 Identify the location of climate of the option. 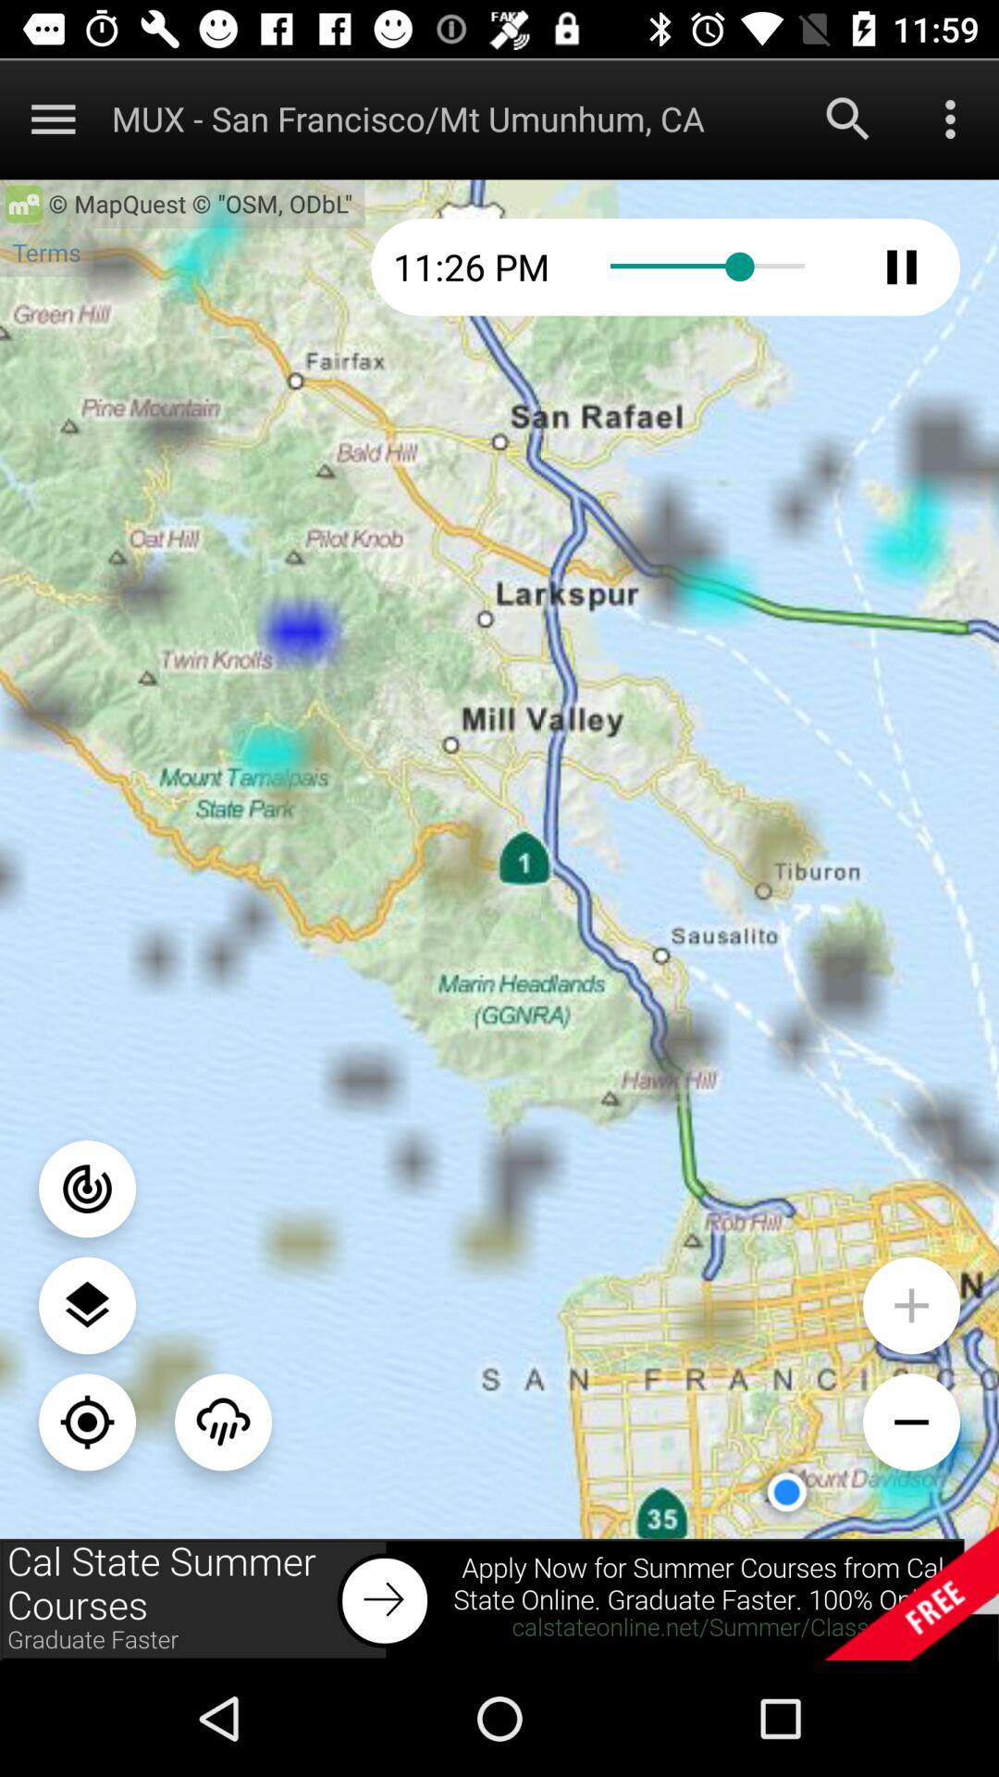
(224, 1422).